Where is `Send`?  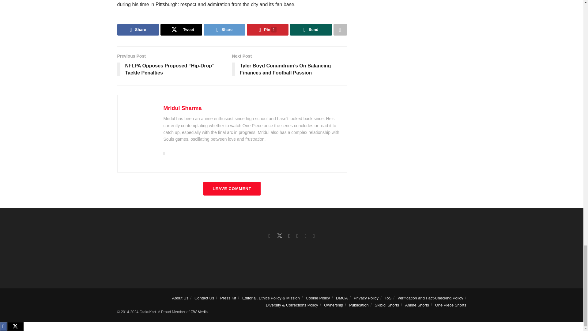
Send is located at coordinates (311, 29).